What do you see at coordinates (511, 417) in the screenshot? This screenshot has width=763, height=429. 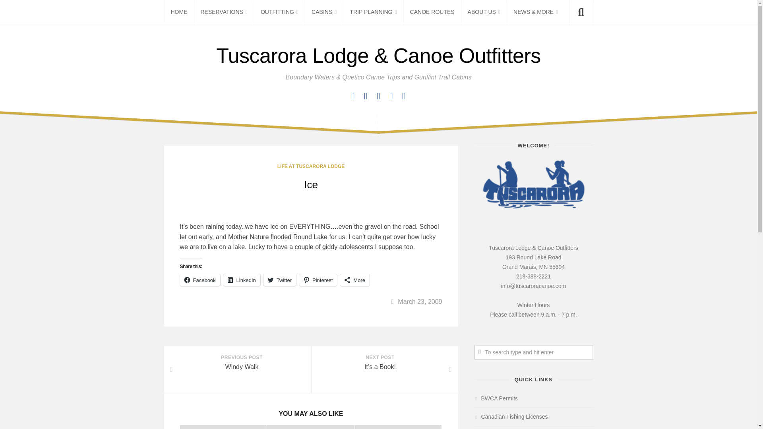 I see `Purchase you fishing licenses for Canada  here` at bounding box center [511, 417].